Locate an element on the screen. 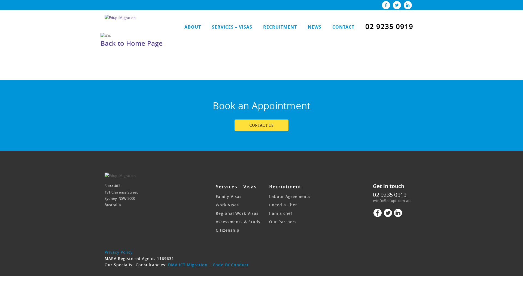 This screenshot has width=523, height=294. DMA ICT Migration is located at coordinates (187, 265).